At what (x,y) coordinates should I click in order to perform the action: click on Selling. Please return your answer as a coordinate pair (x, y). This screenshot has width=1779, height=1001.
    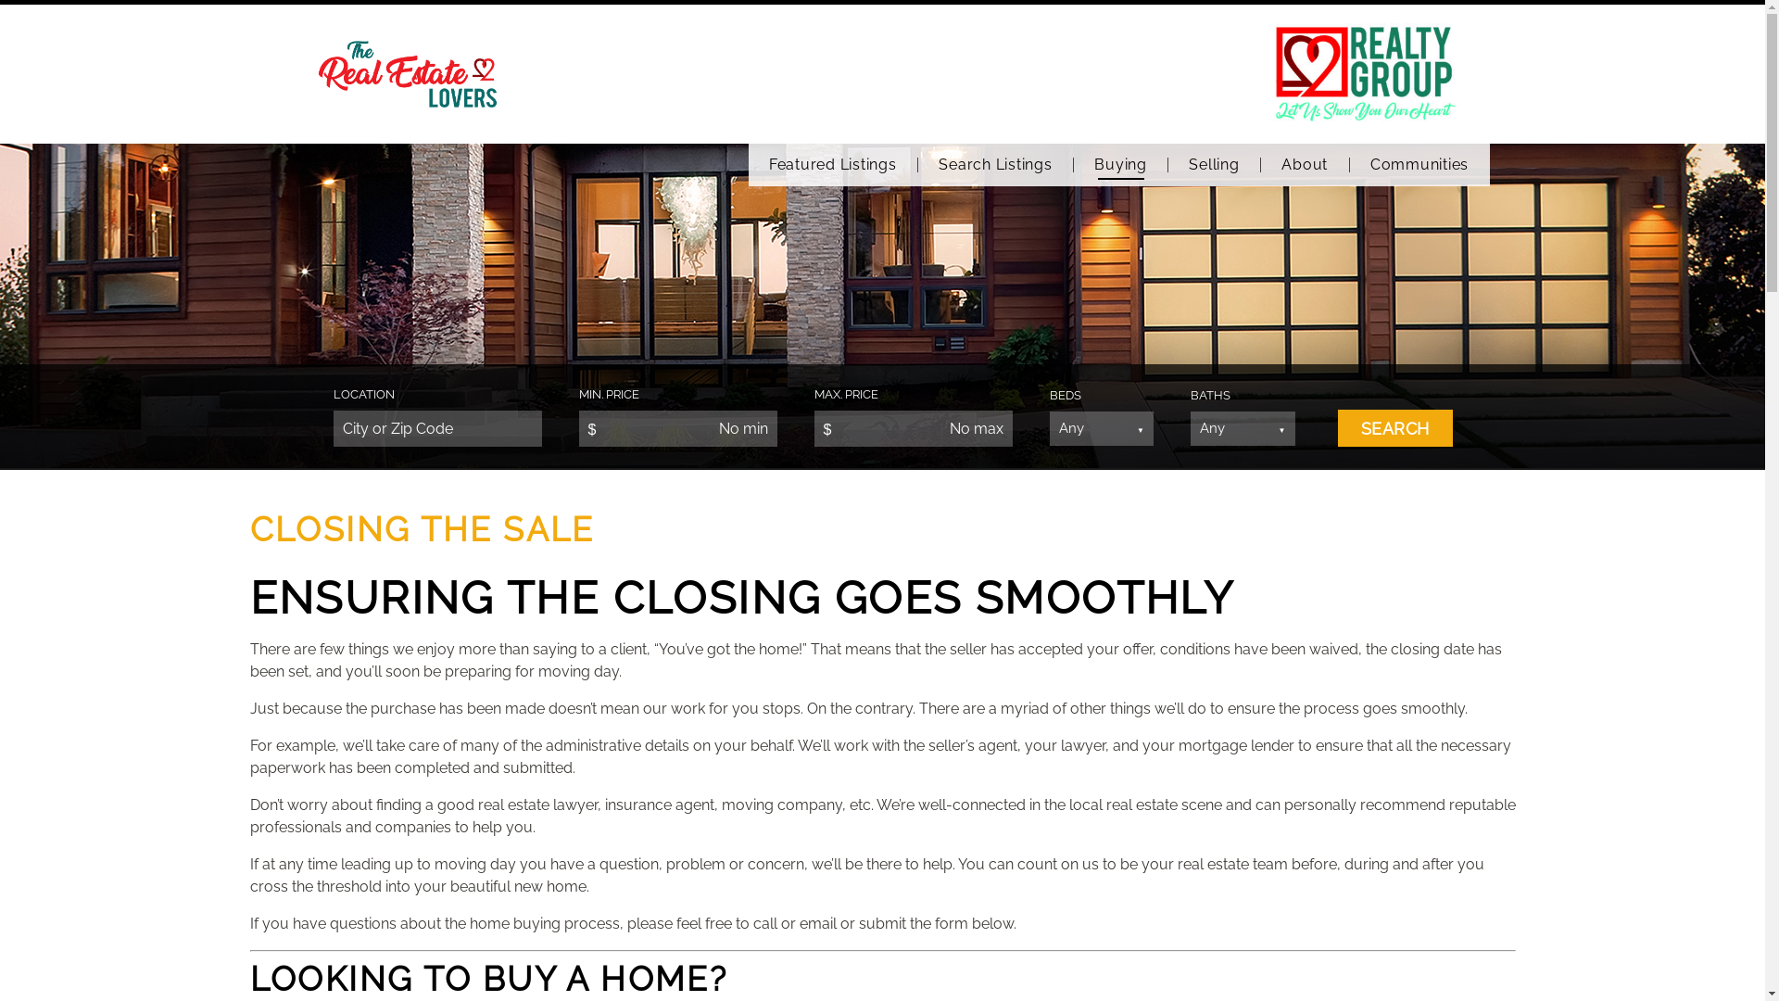
    Looking at the image, I should click on (1215, 165).